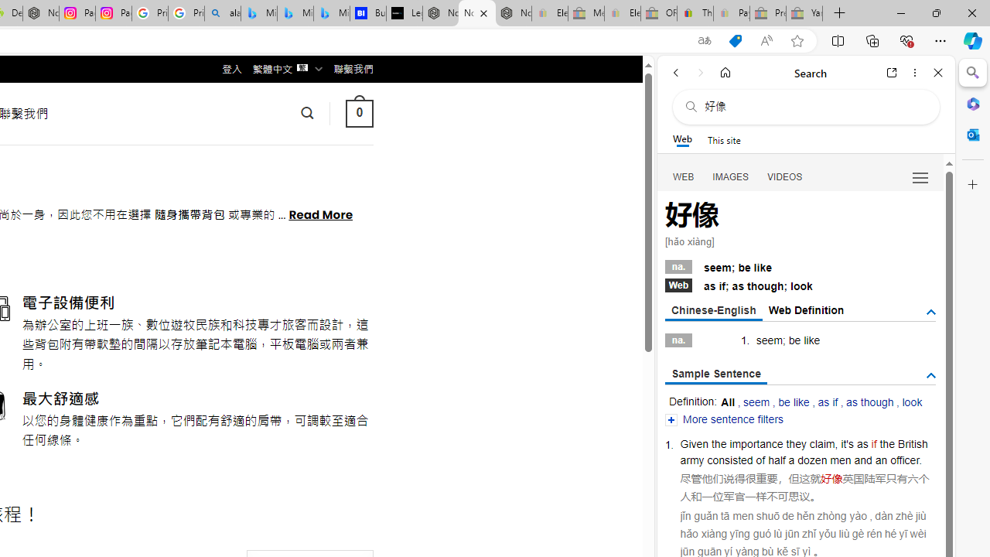 The width and height of the screenshot is (990, 557). I want to click on 's, so click(849, 443).